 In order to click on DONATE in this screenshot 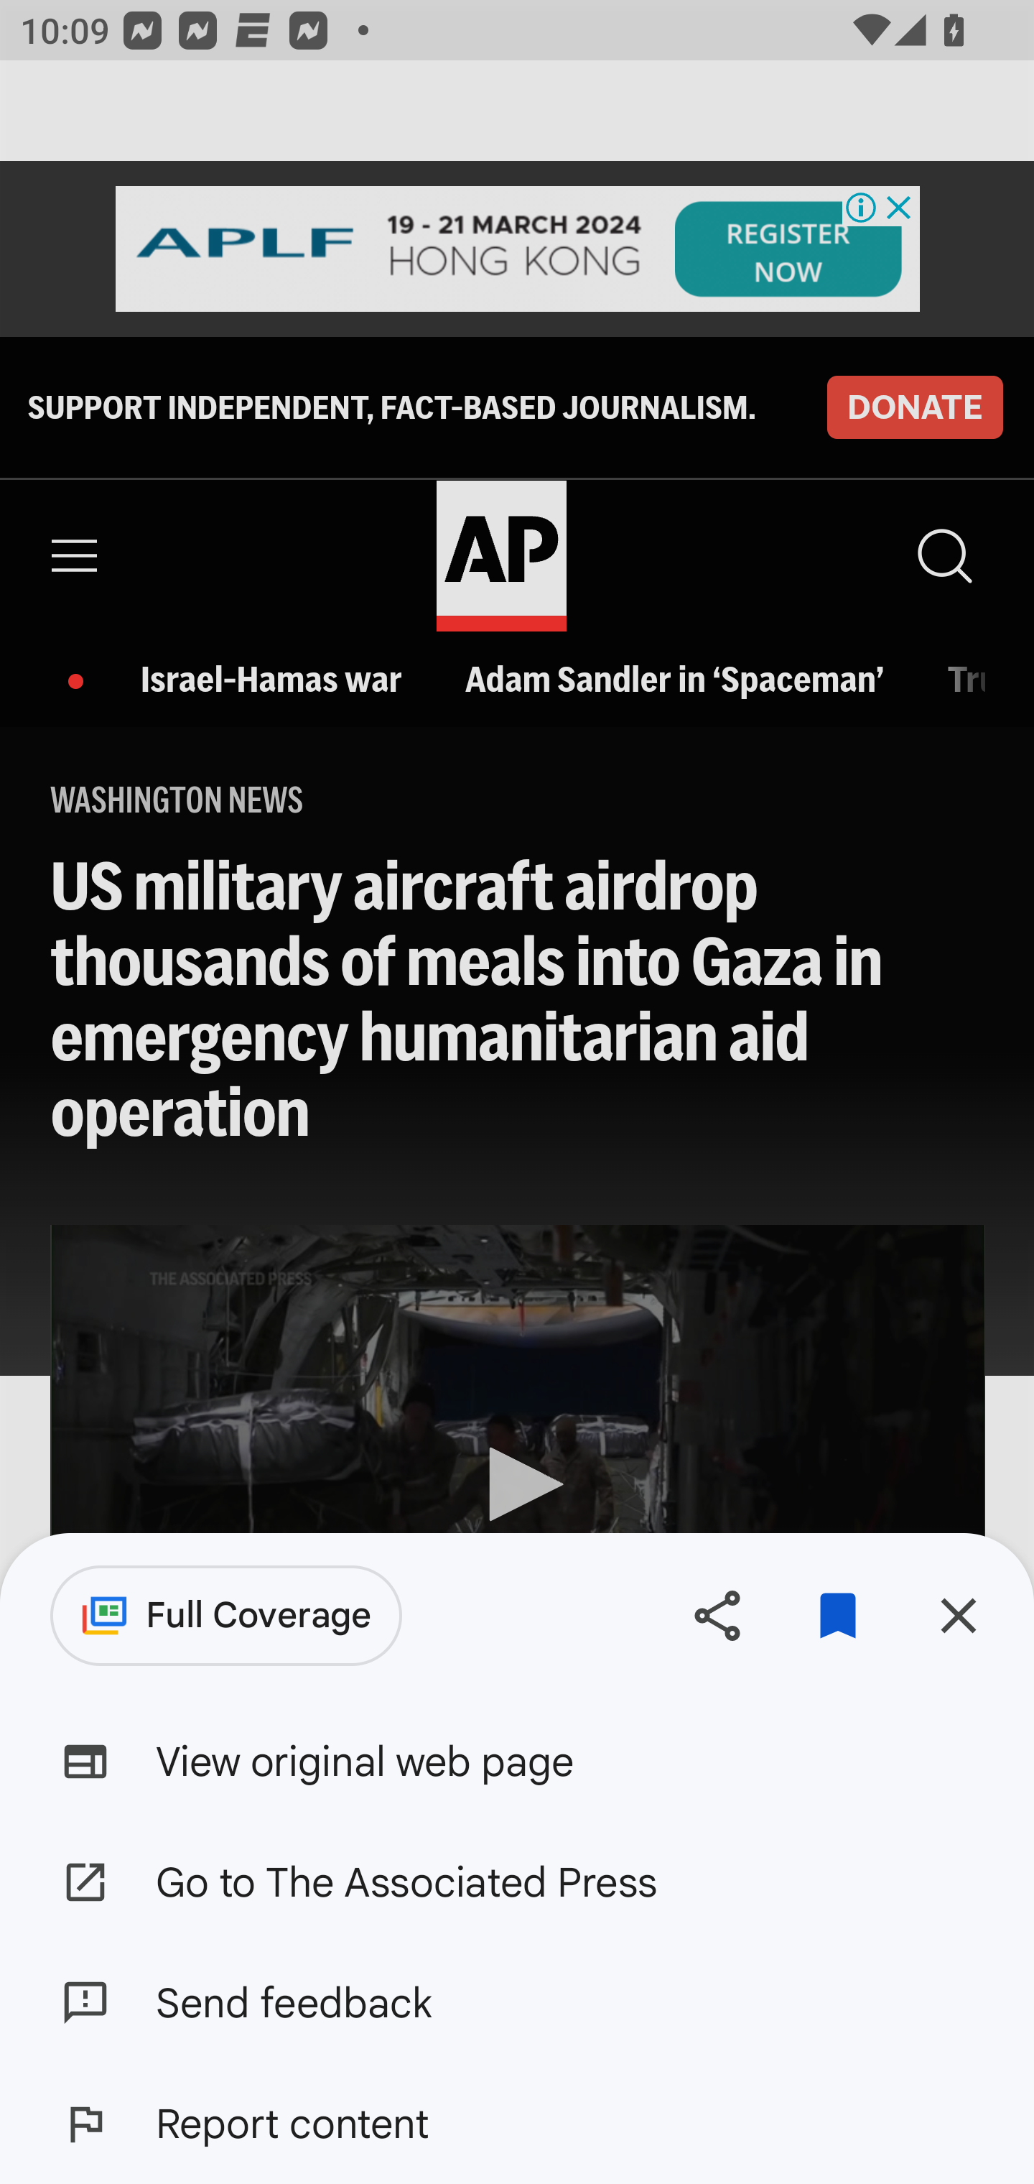, I will do `click(914, 406)`.